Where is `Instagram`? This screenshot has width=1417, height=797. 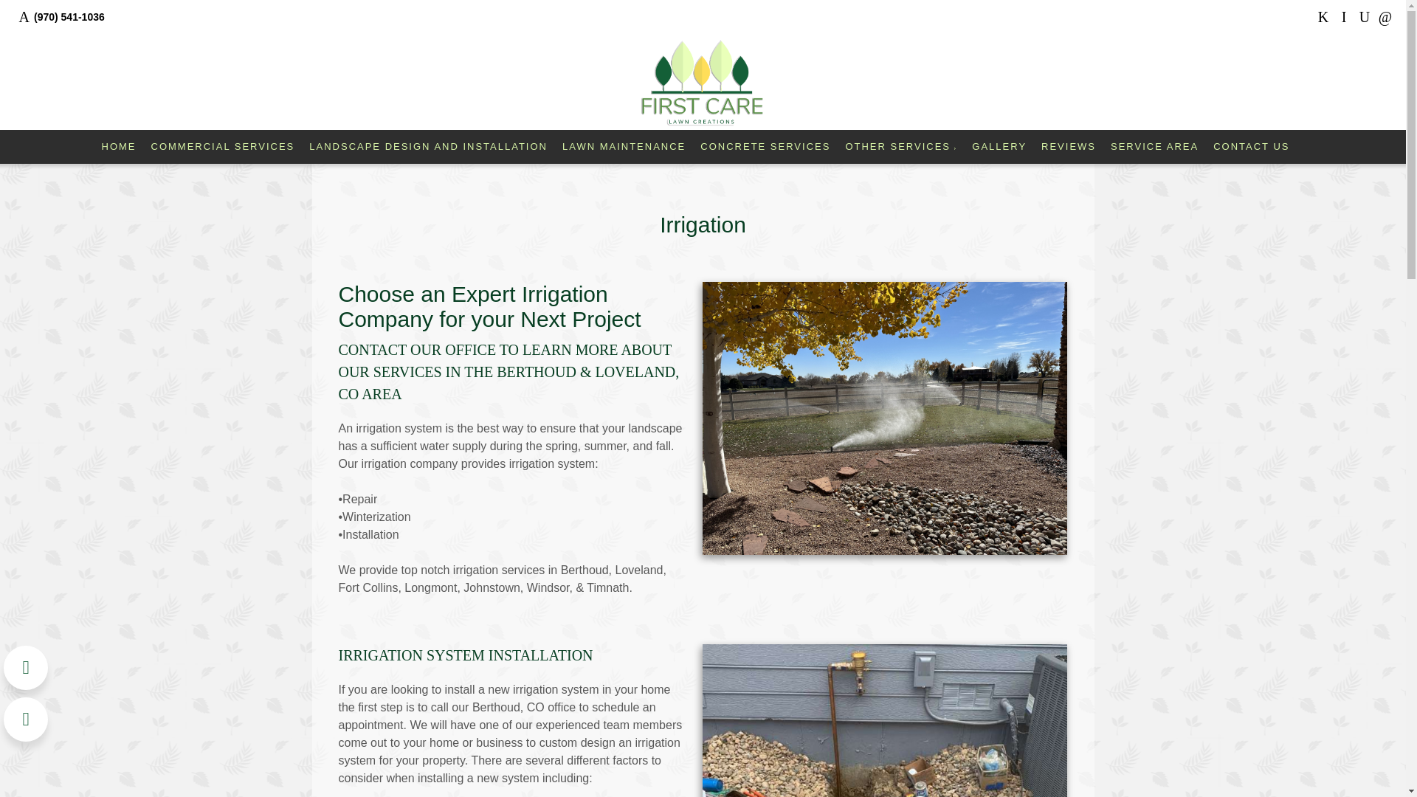
Instagram is located at coordinates (1343, 16).